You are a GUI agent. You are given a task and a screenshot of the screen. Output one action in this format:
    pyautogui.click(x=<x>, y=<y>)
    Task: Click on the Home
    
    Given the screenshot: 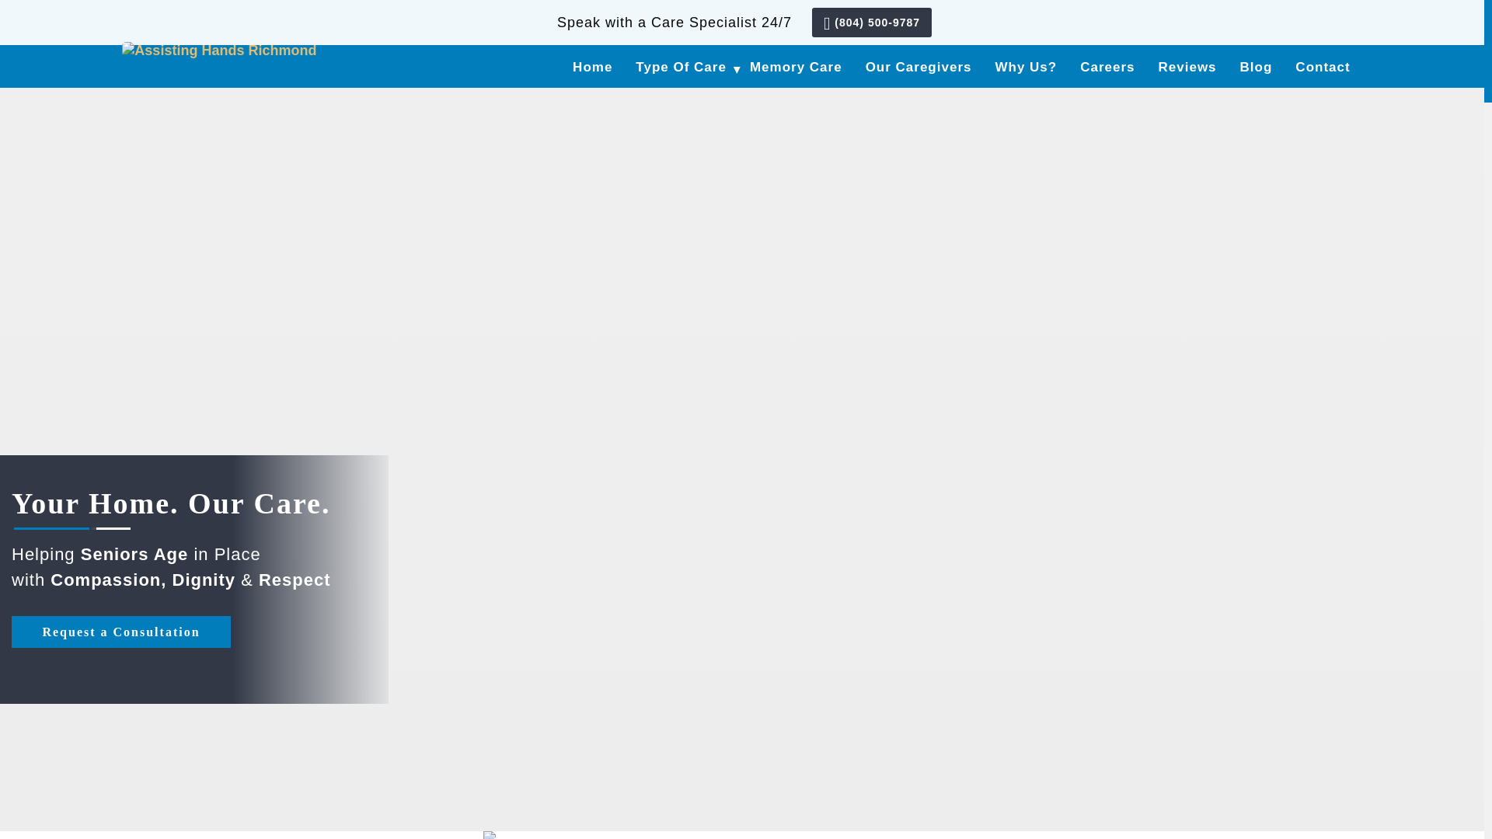 What is the action you would take?
    pyautogui.click(x=592, y=65)
    